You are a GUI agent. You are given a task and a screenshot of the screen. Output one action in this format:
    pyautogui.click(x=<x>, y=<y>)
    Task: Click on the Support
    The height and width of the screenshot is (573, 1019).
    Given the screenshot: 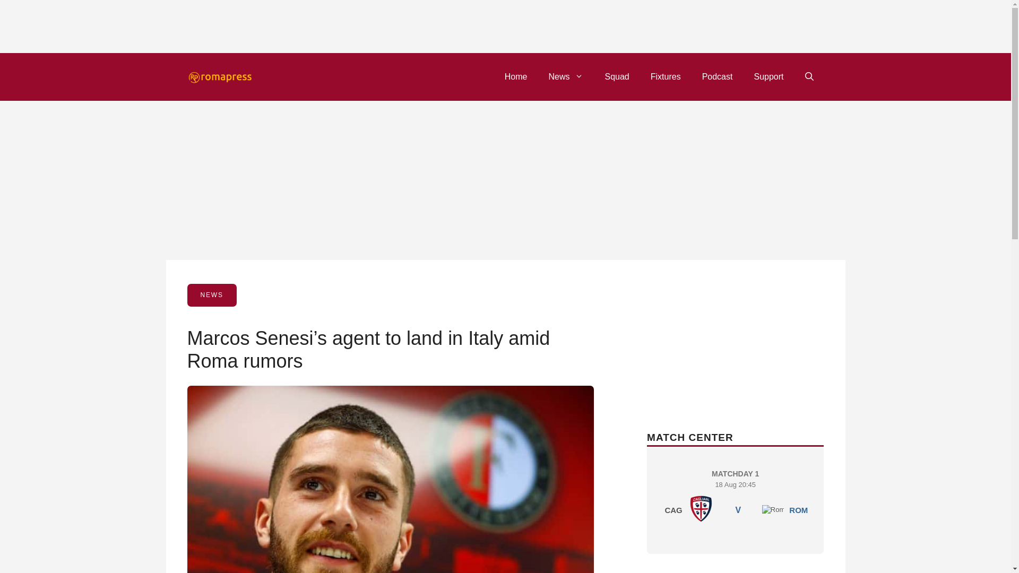 What is the action you would take?
    pyautogui.click(x=768, y=76)
    